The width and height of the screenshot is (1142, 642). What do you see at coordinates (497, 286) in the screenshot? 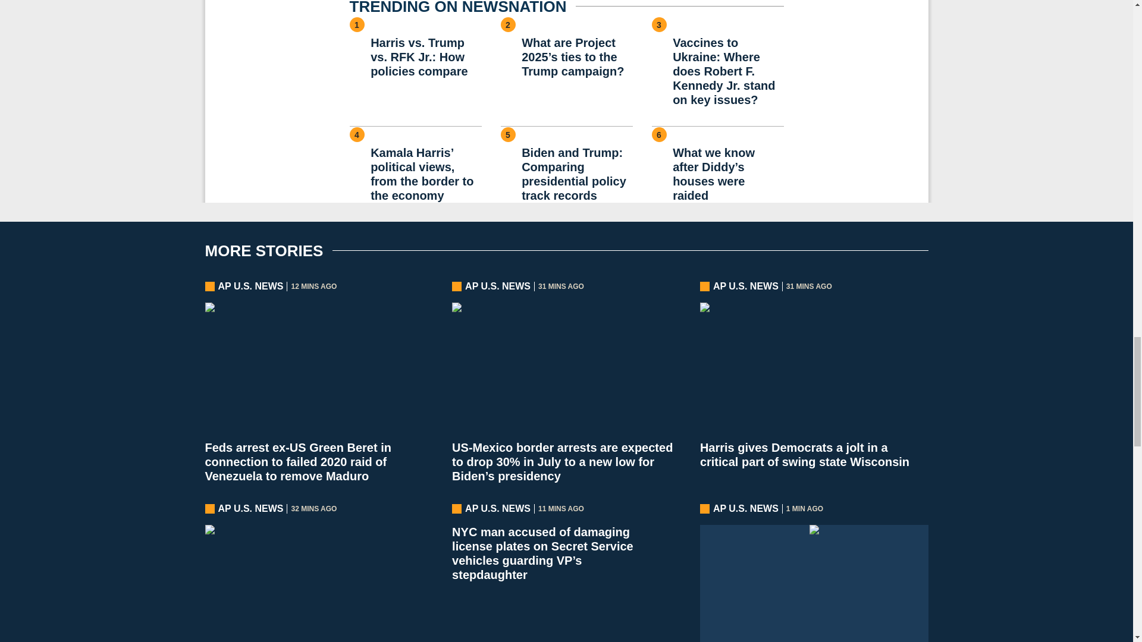
I see `AP U.S. NEWS` at bounding box center [497, 286].